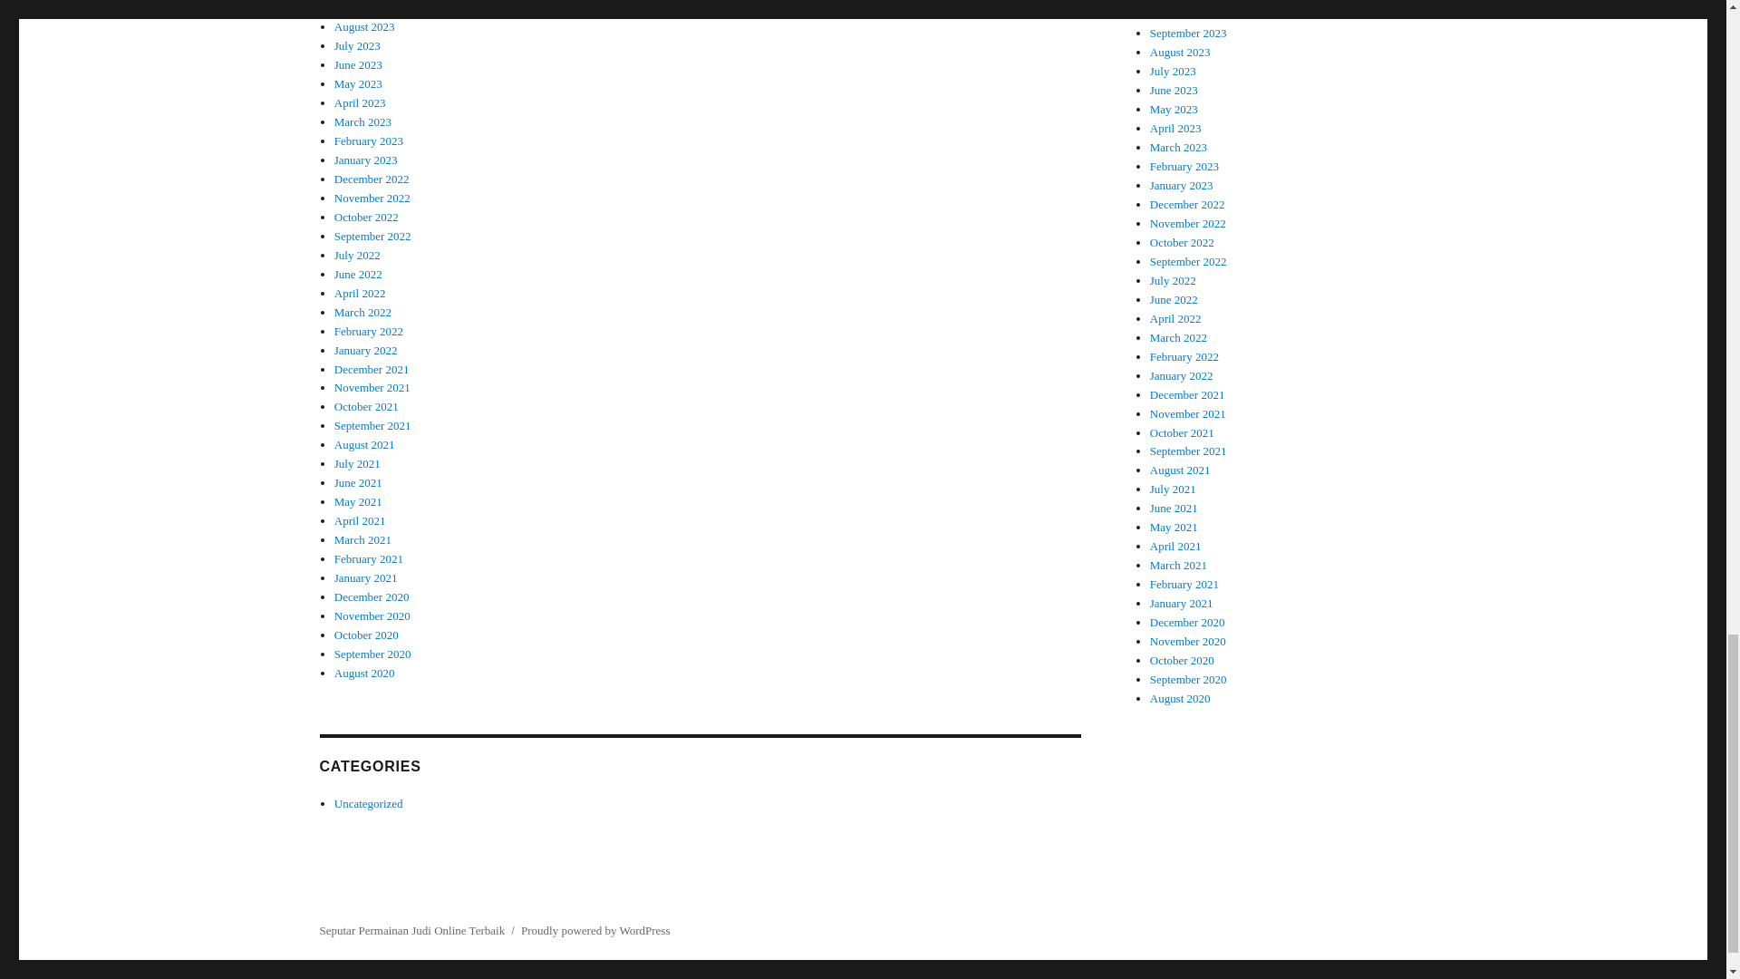 Image resolution: width=1740 pixels, height=979 pixels. Describe the element at coordinates (372, 179) in the screenshot. I see `December 2022` at that location.